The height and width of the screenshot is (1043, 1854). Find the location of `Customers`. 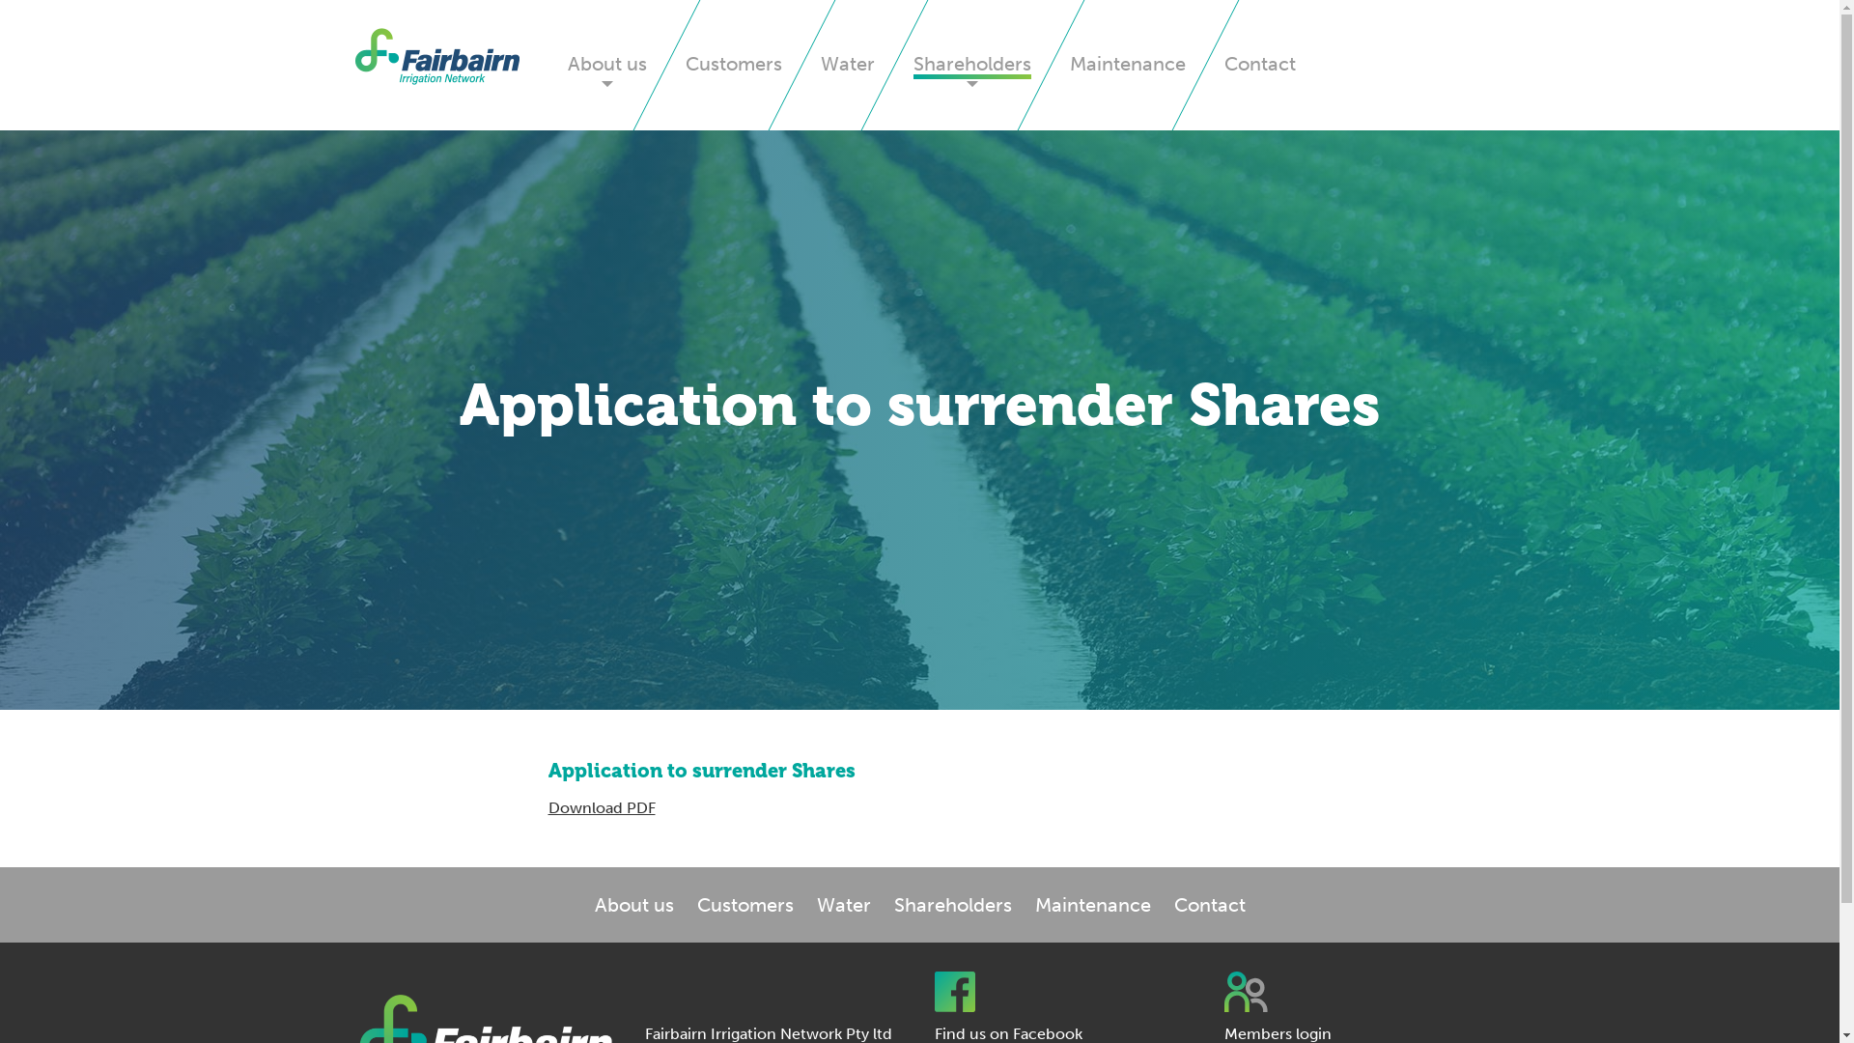

Customers is located at coordinates (745, 905).